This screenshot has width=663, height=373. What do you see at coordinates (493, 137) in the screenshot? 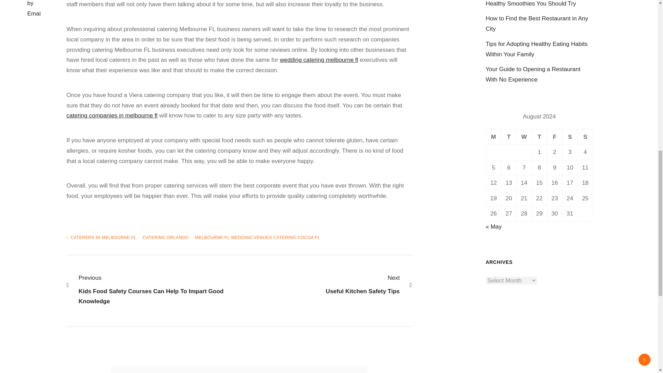
I see `MELBOURNE FL WEDDING VENUES CATERING COCOA FL` at bounding box center [493, 137].